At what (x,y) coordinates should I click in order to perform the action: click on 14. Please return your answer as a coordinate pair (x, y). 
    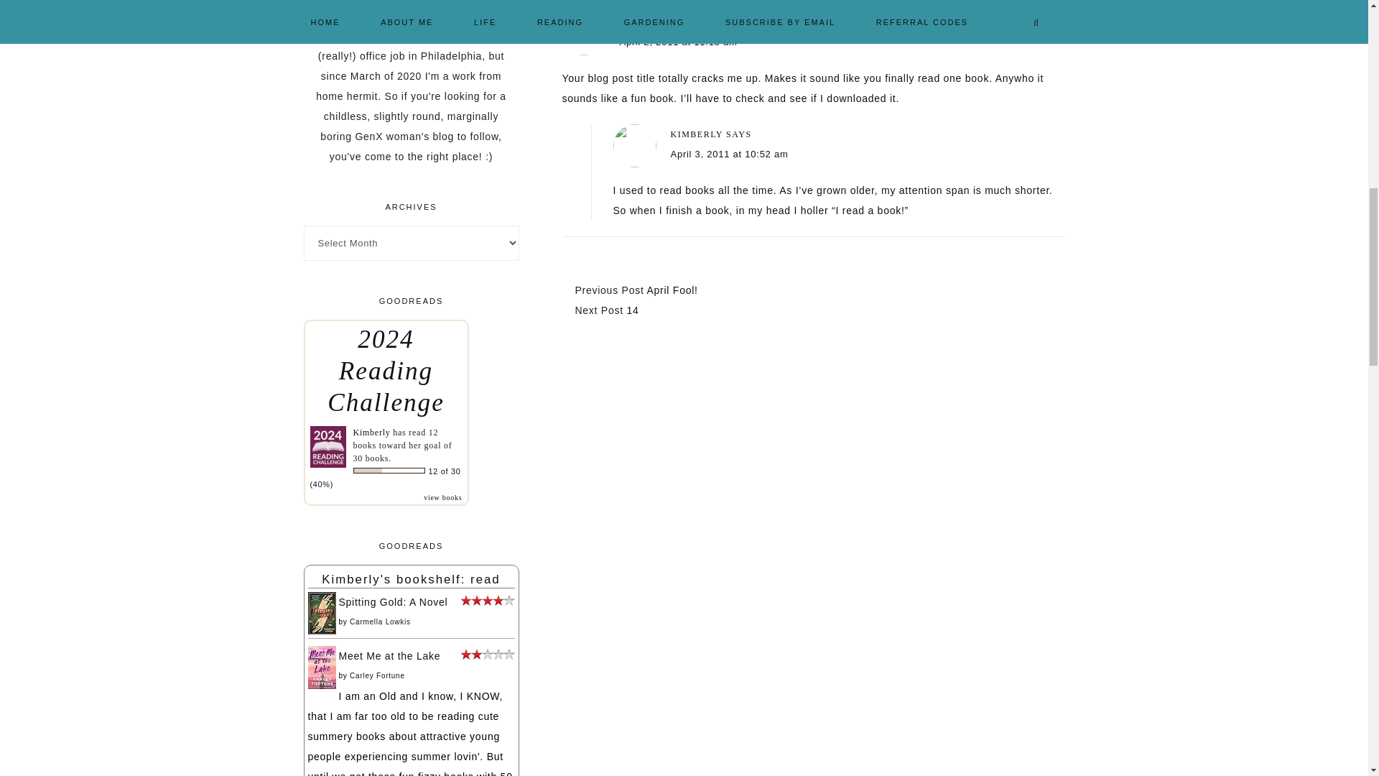
    Looking at the image, I should click on (633, 310).